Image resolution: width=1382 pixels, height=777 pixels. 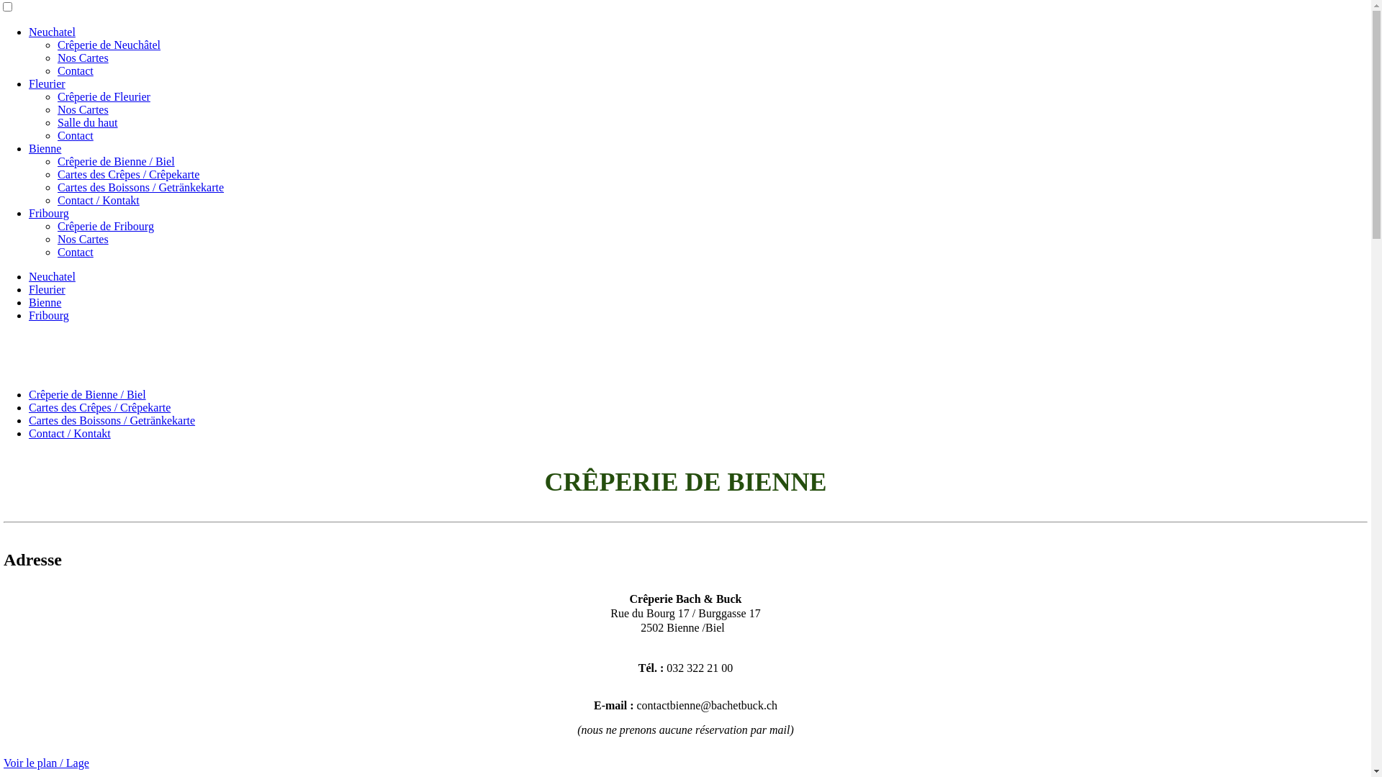 What do you see at coordinates (52, 32) in the screenshot?
I see `Neuchatel` at bounding box center [52, 32].